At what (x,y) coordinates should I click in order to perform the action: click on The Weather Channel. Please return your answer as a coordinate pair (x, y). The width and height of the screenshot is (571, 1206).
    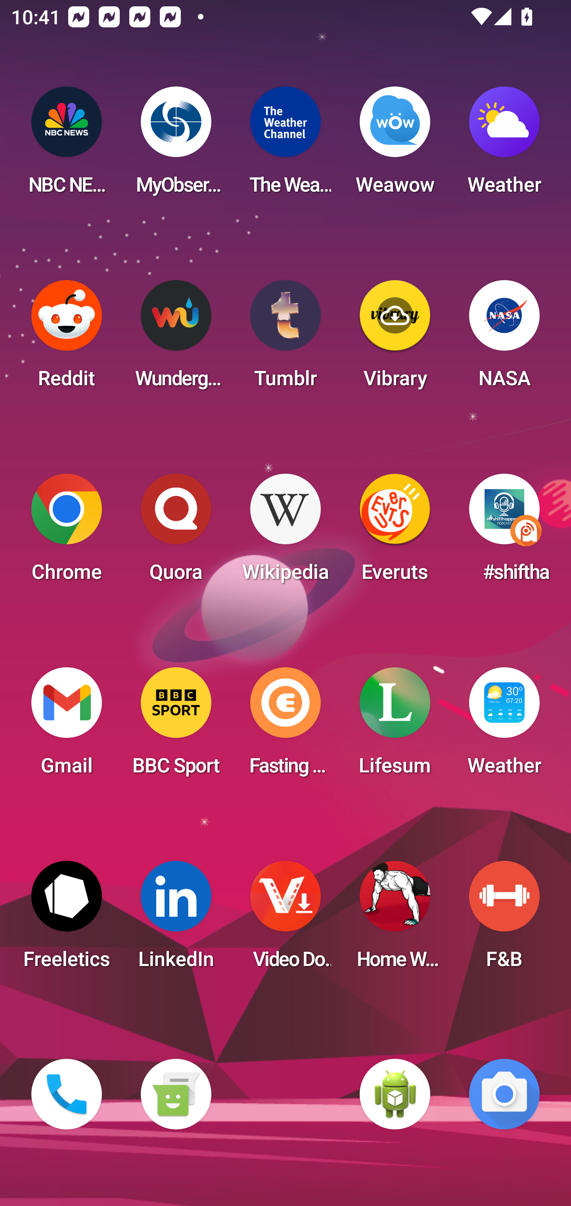
    Looking at the image, I should click on (285, 145).